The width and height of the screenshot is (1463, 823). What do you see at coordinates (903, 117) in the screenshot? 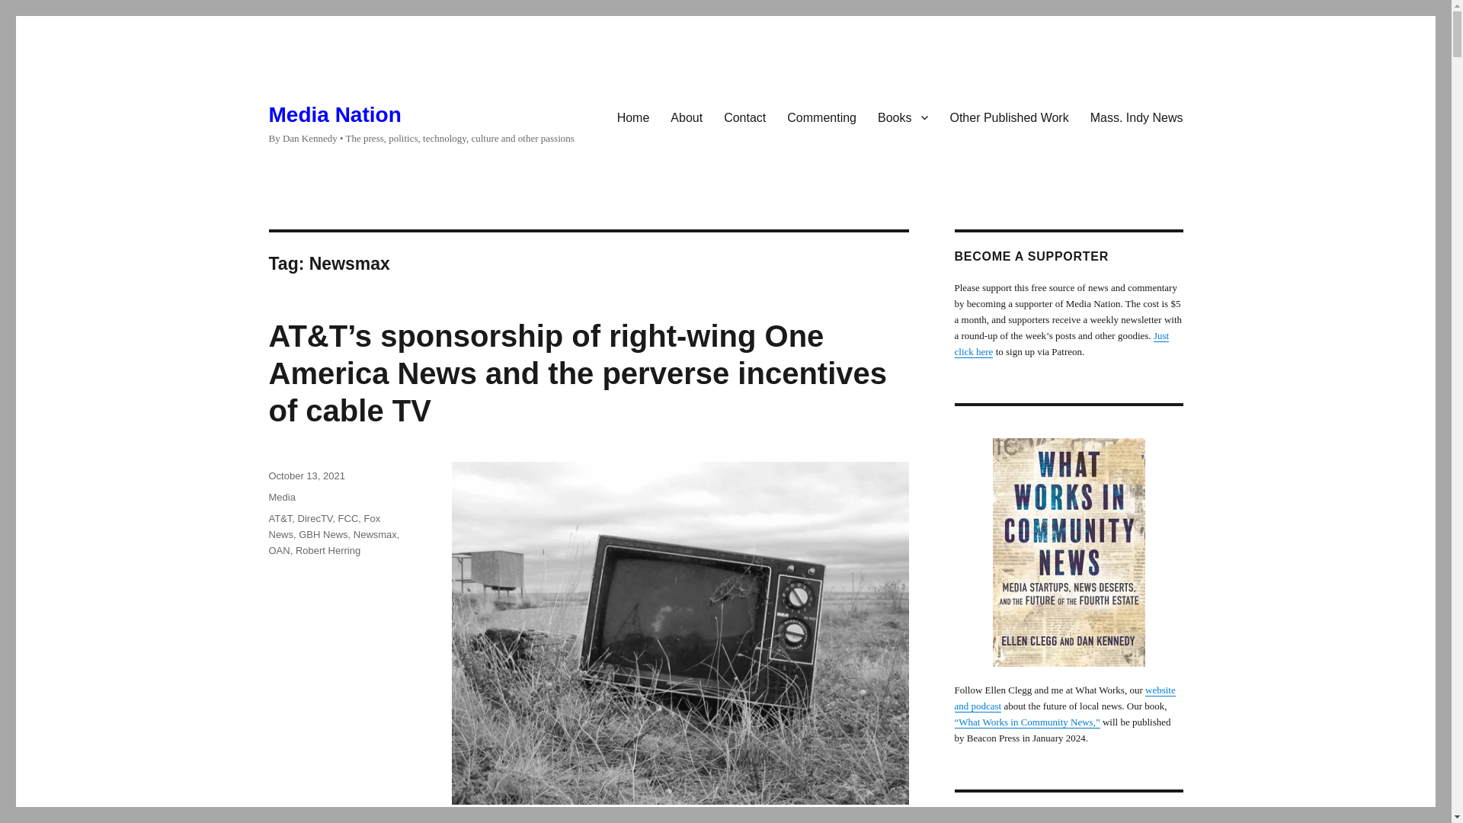
I see `Books` at bounding box center [903, 117].